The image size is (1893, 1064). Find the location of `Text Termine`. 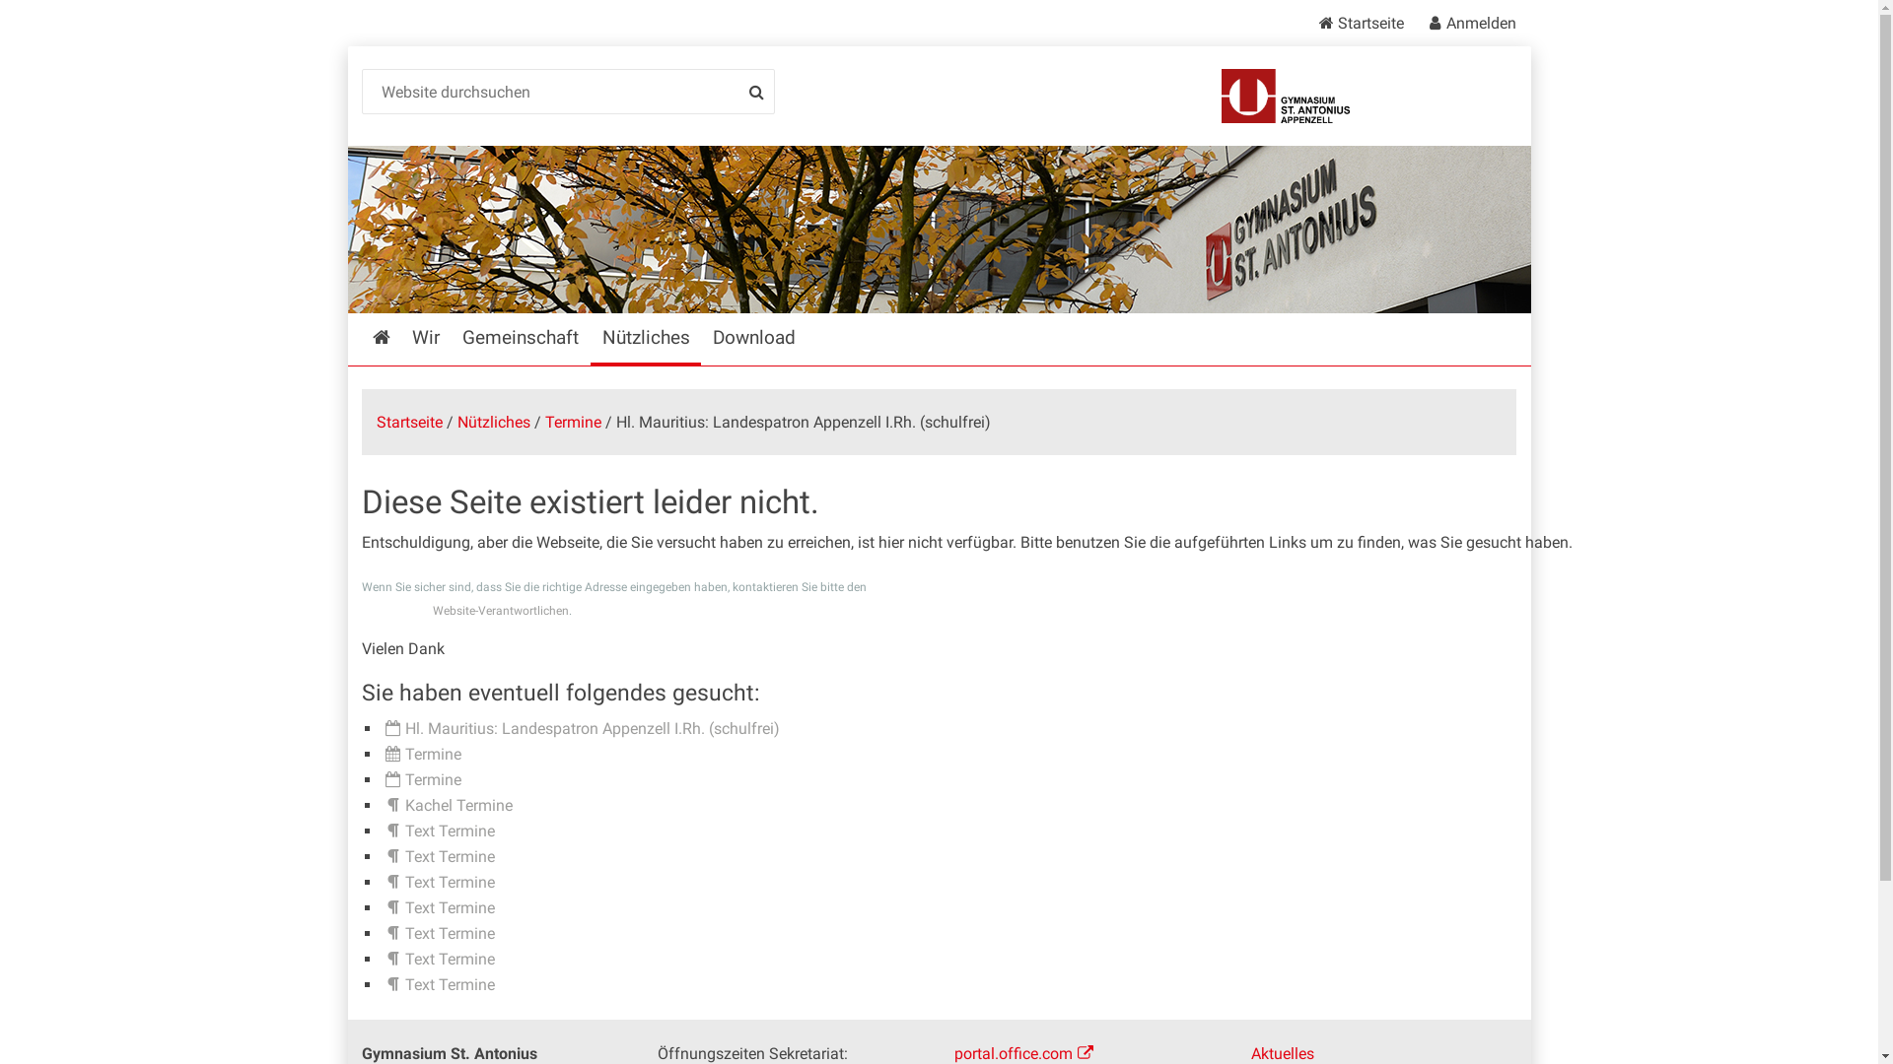

Text Termine is located at coordinates (438, 960).